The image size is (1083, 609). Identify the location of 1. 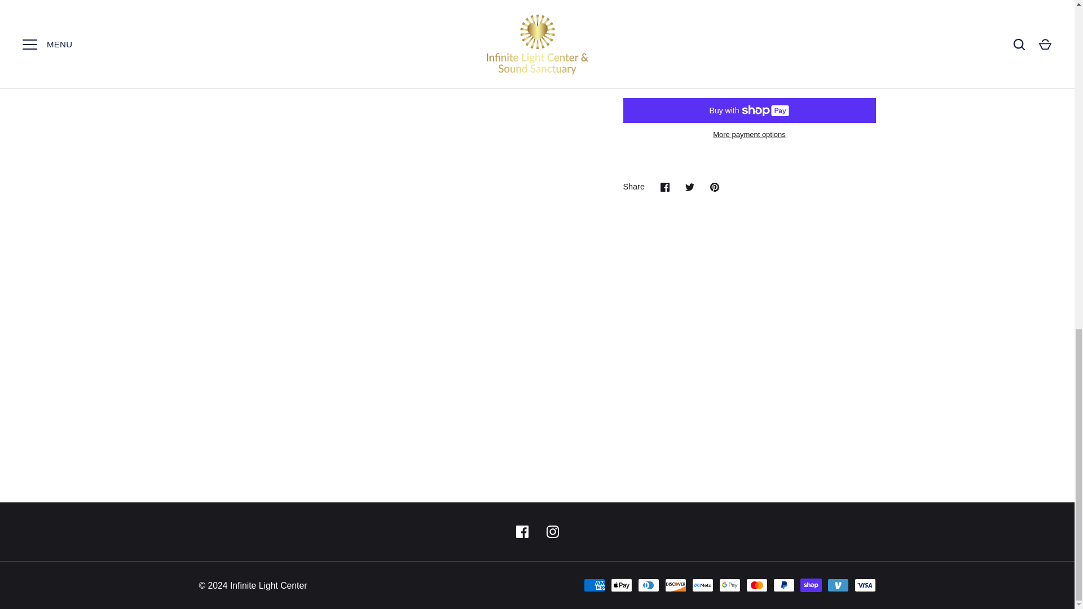
(657, 18).